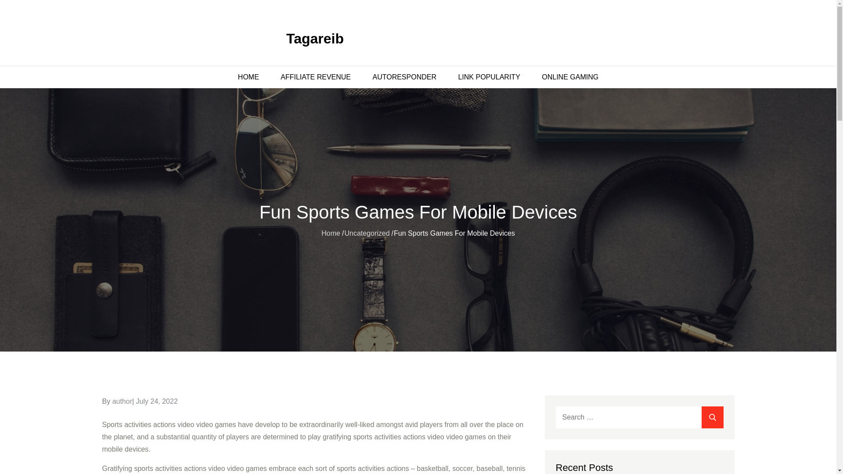 This screenshot has height=474, width=843. What do you see at coordinates (122, 401) in the screenshot?
I see `author` at bounding box center [122, 401].